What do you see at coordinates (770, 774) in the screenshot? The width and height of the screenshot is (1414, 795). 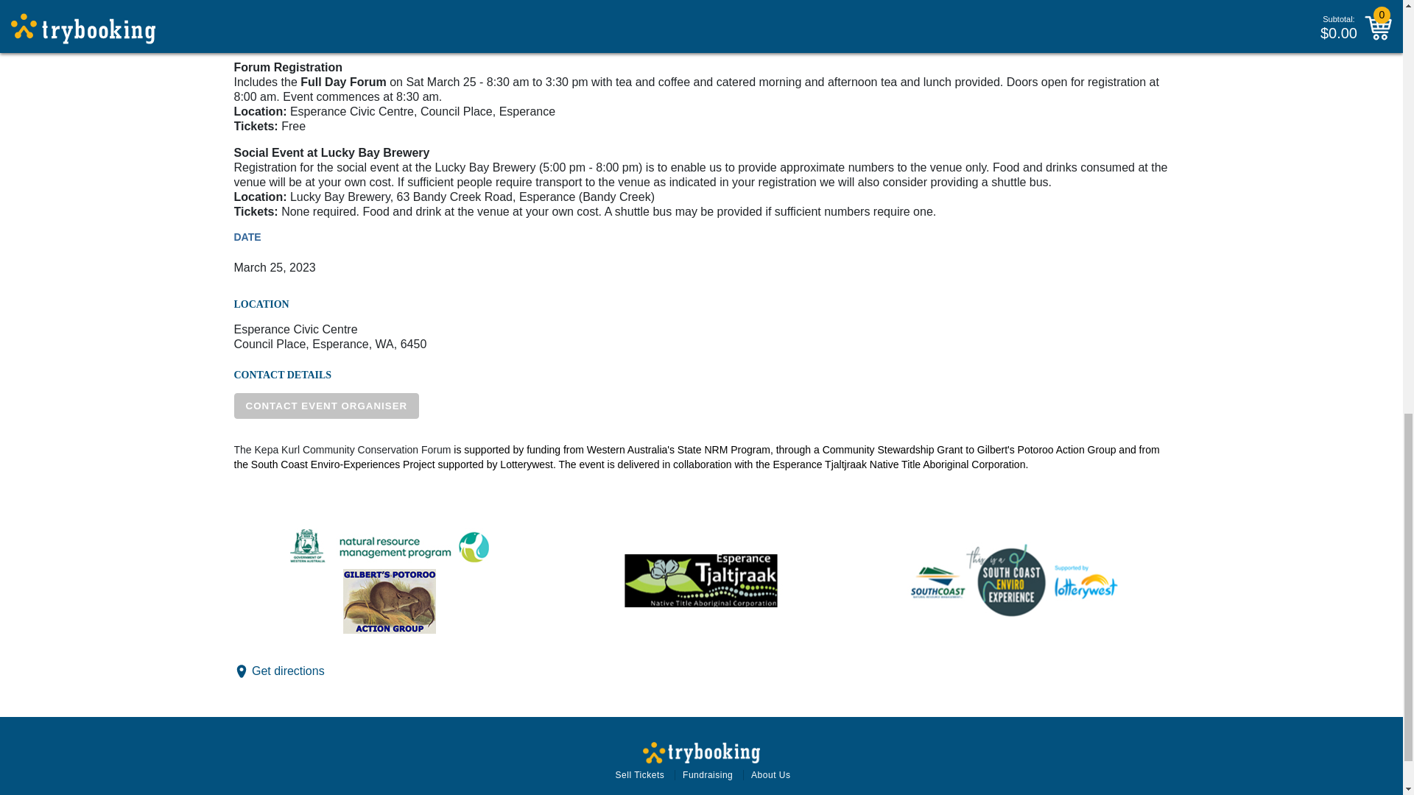 I see `About Us` at bounding box center [770, 774].